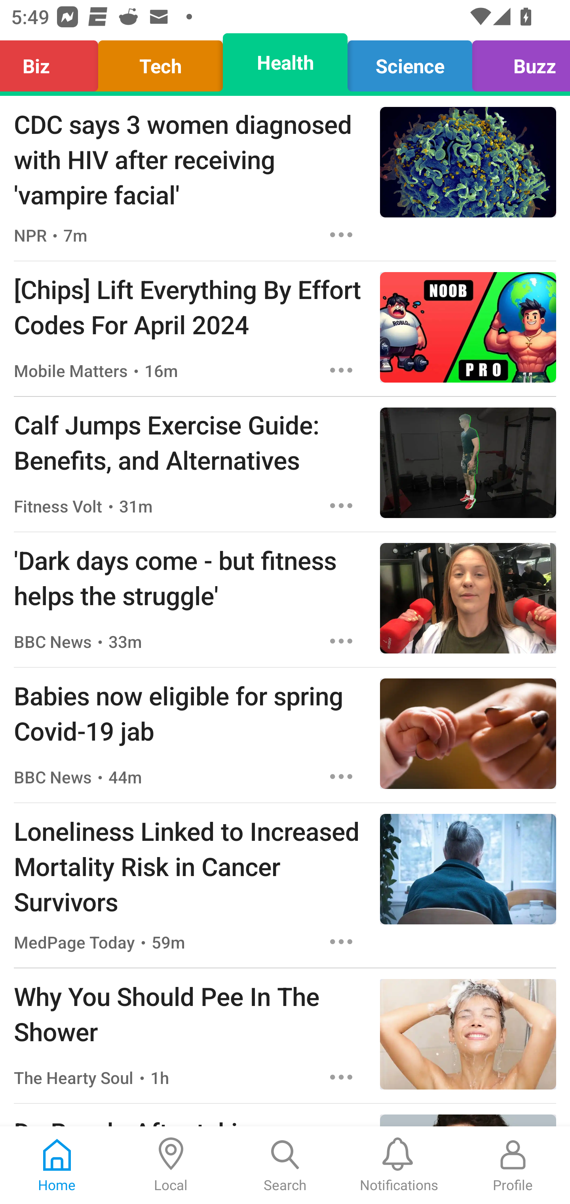 The height and width of the screenshot is (1204, 570). Describe the element at coordinates (341, 641) in the screenshot. I see `Options` at that location.